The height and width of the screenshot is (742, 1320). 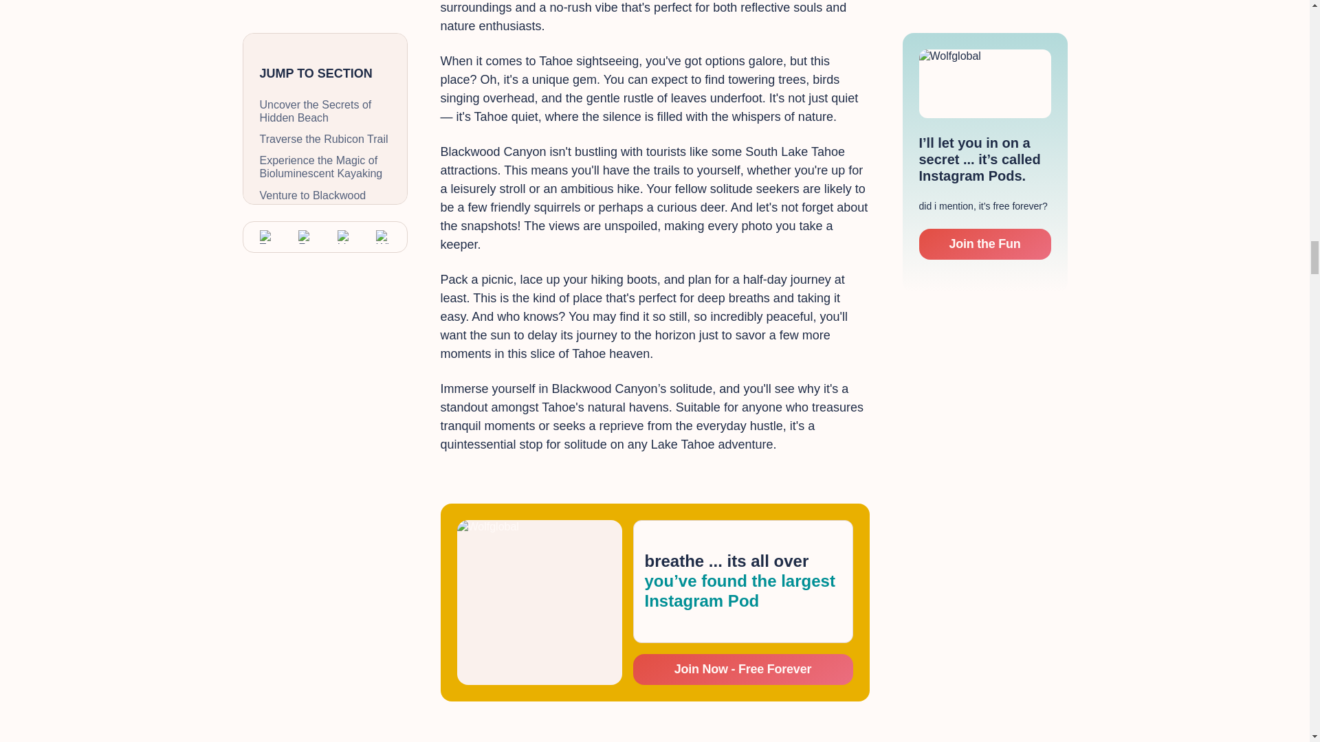 What do you see at coordinates (742, 669) in the screenshot?
I see `Join Now - Free Forever` at bounding box center [742, 669].